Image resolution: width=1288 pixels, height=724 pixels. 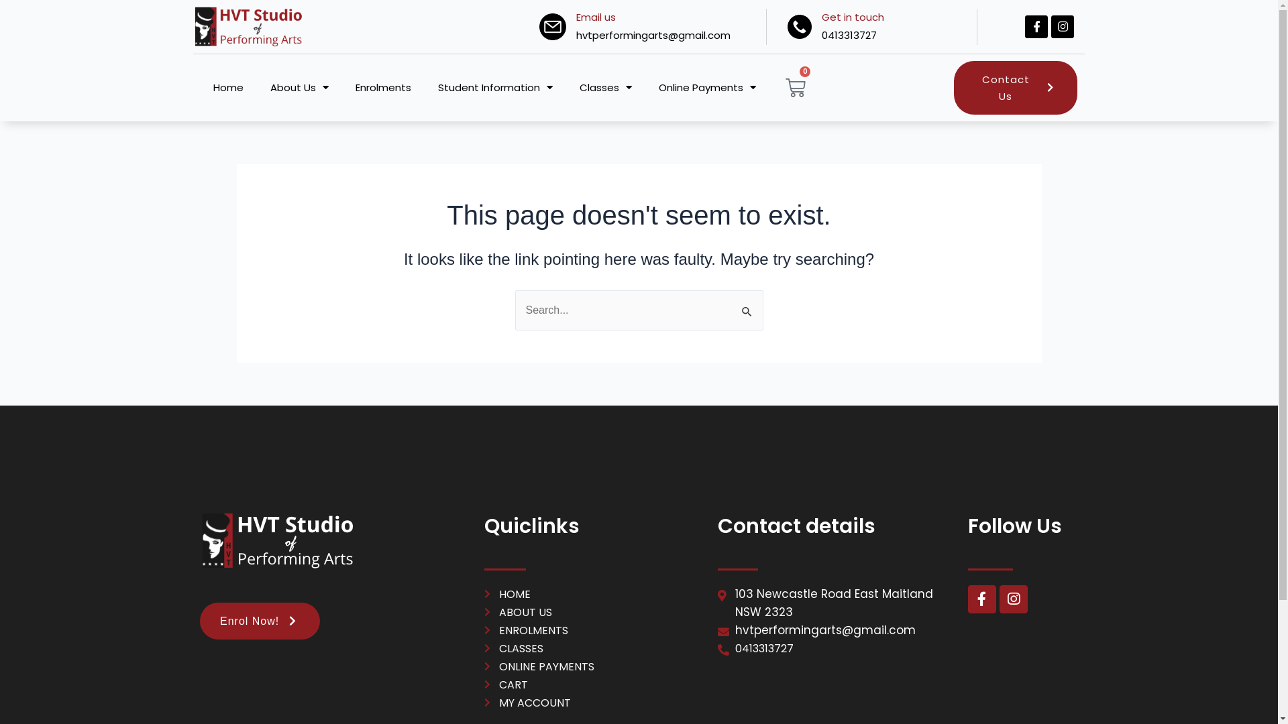 What do you see at coordinates (747, 304) in the screenshot?
I see `Search` at bounding box center [747, 304].